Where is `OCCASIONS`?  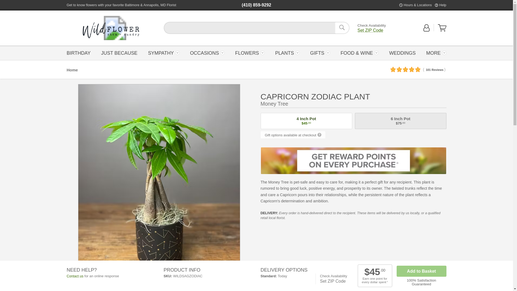
OCCASIONS is located at coordinates (207, 53).